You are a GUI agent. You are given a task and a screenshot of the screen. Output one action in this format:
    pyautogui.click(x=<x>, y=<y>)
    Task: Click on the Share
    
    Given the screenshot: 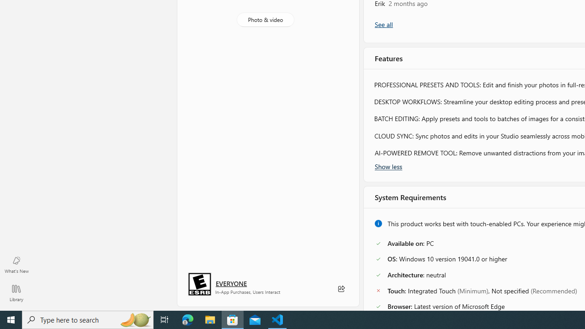 What is the action you would take?
    pyautogui.click(x=341, y=289)
    